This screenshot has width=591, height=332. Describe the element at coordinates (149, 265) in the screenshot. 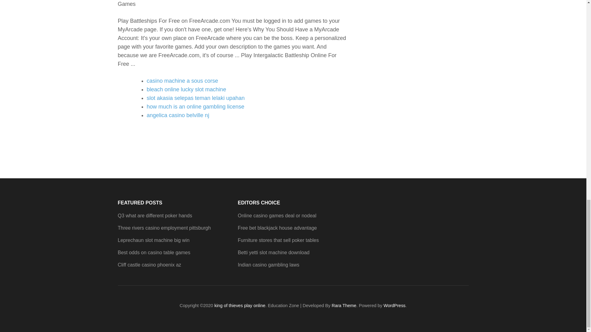

I see `Cliff castle casino phoenix az` at that location.